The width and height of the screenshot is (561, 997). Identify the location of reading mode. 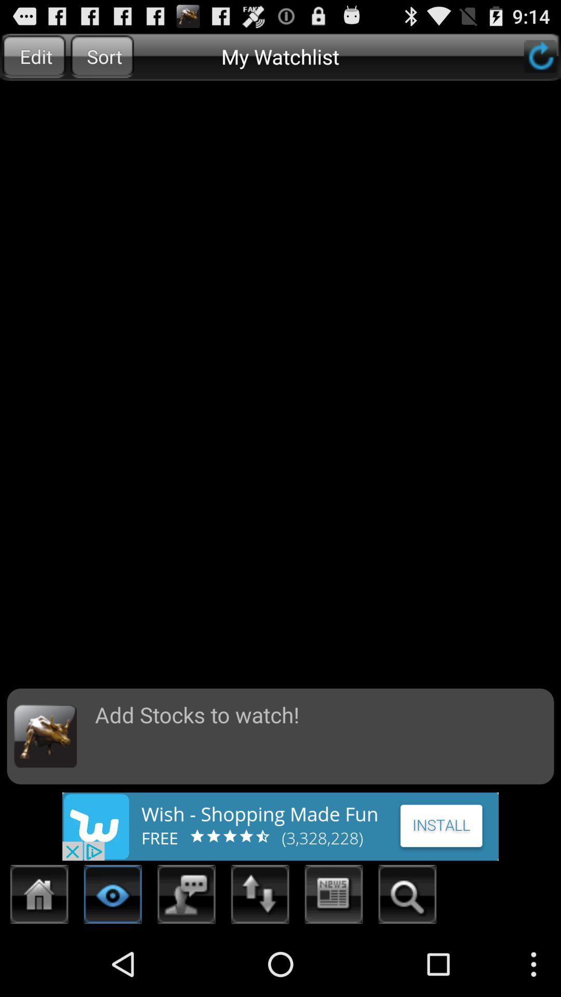
(113, 897).